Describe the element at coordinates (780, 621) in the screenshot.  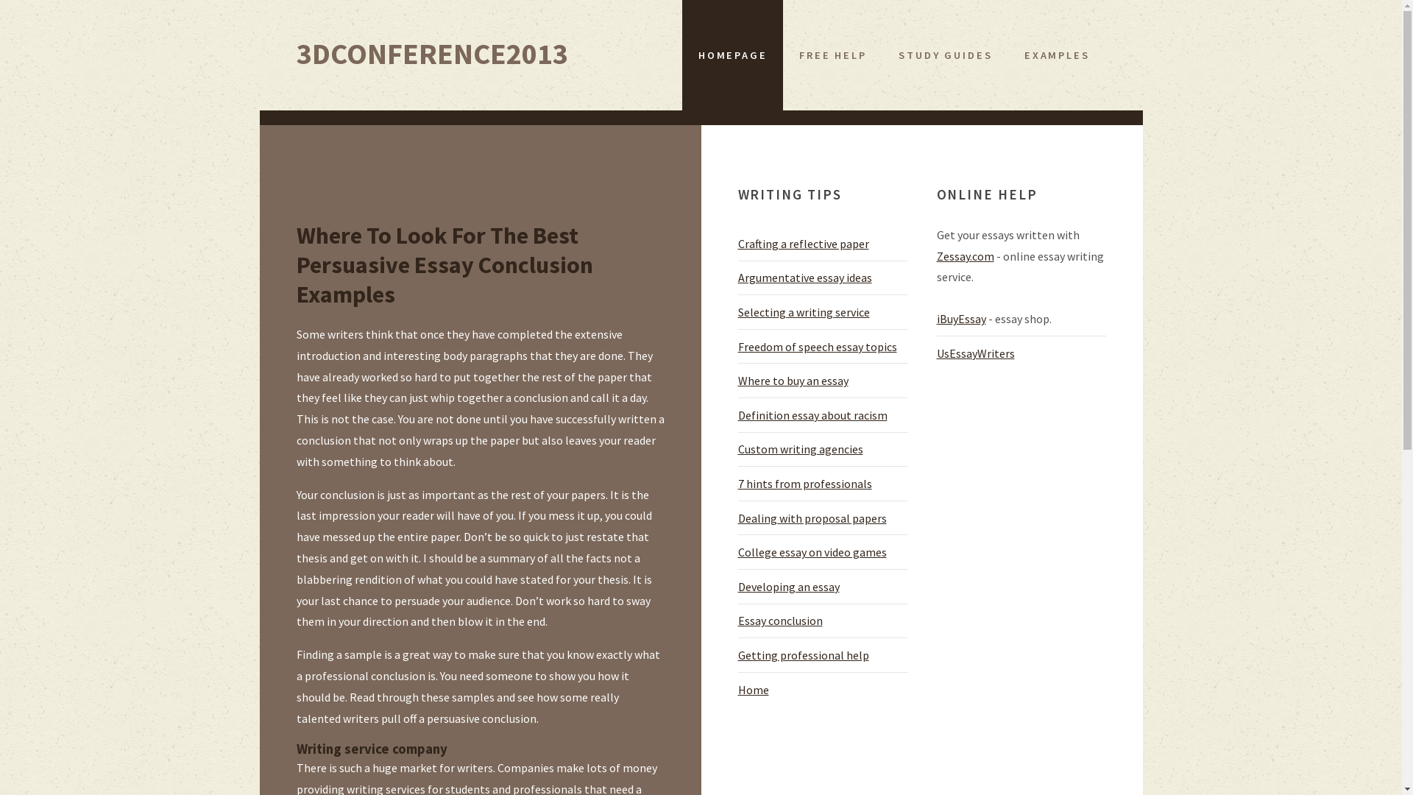
I see `Essay conclusion` at that location.